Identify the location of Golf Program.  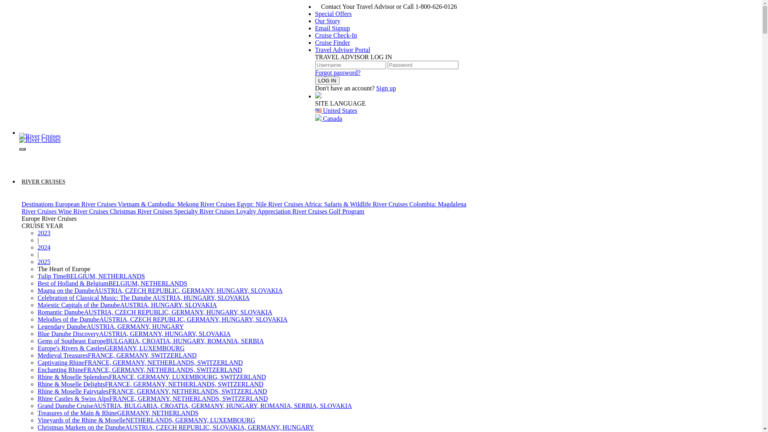
(346, 211).